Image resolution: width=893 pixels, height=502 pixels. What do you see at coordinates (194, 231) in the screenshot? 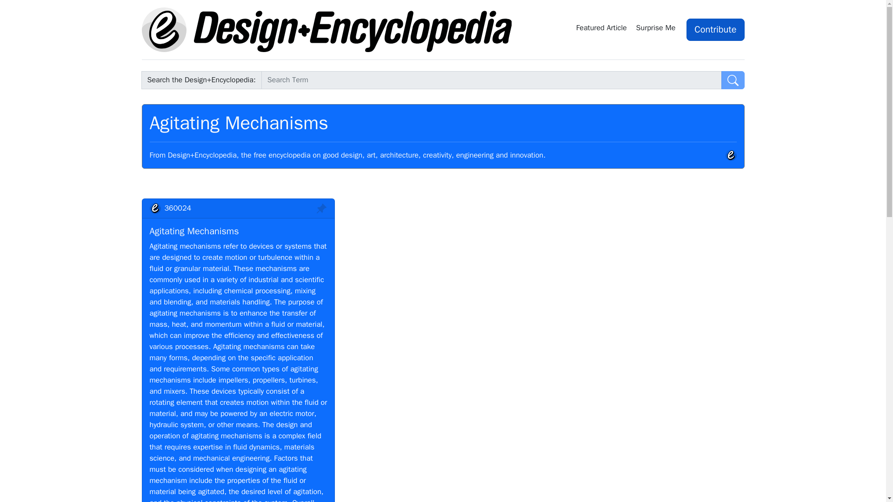
I see `Agitating Mechanisms` at bounding box center [194, 231].